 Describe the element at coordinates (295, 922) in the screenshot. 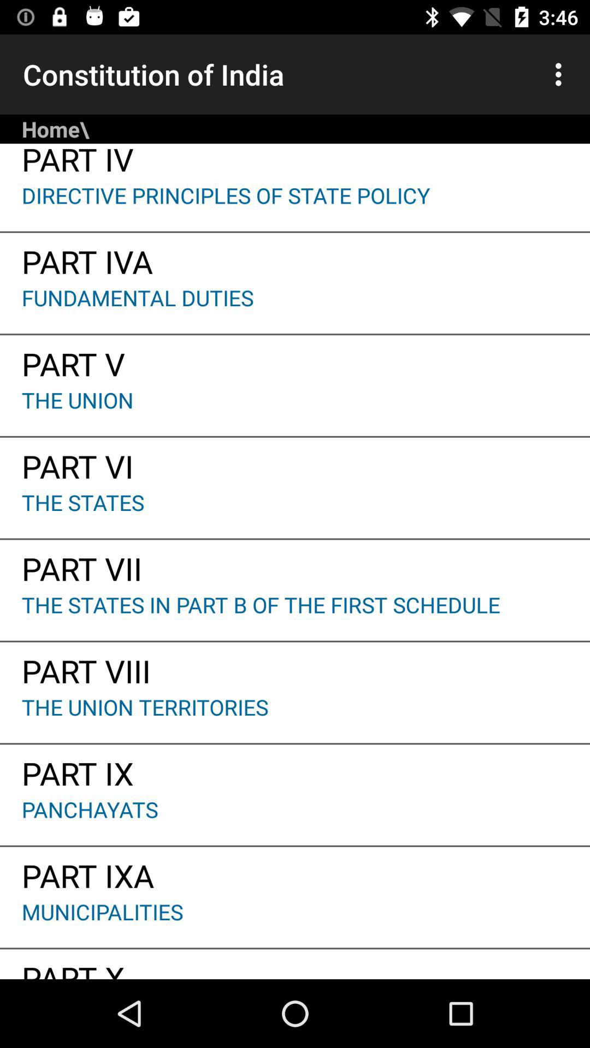

I see `scroll to municipalities app` at that location.